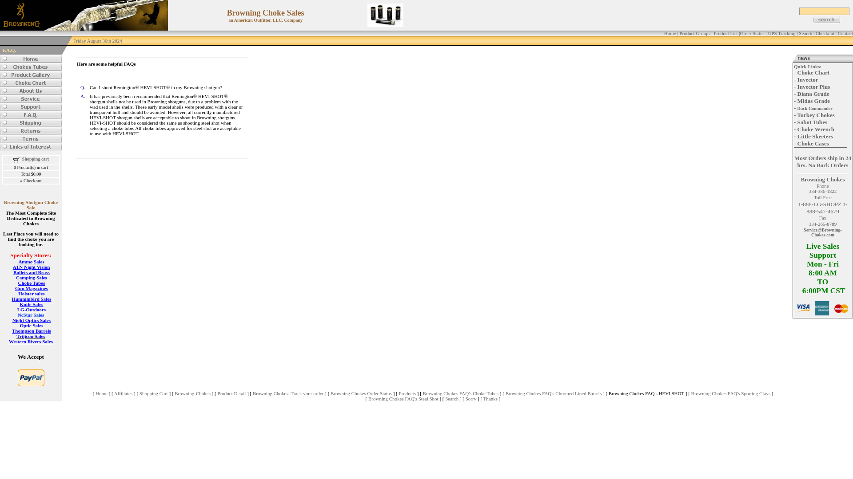 This screenshot has width=853, height=479. I want to click on Thompson Barrels, so click(31, 330).